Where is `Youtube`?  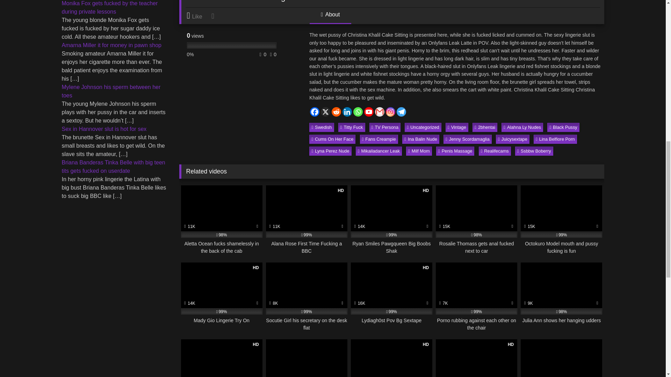 Youtube is located at coordinates (369, 112).